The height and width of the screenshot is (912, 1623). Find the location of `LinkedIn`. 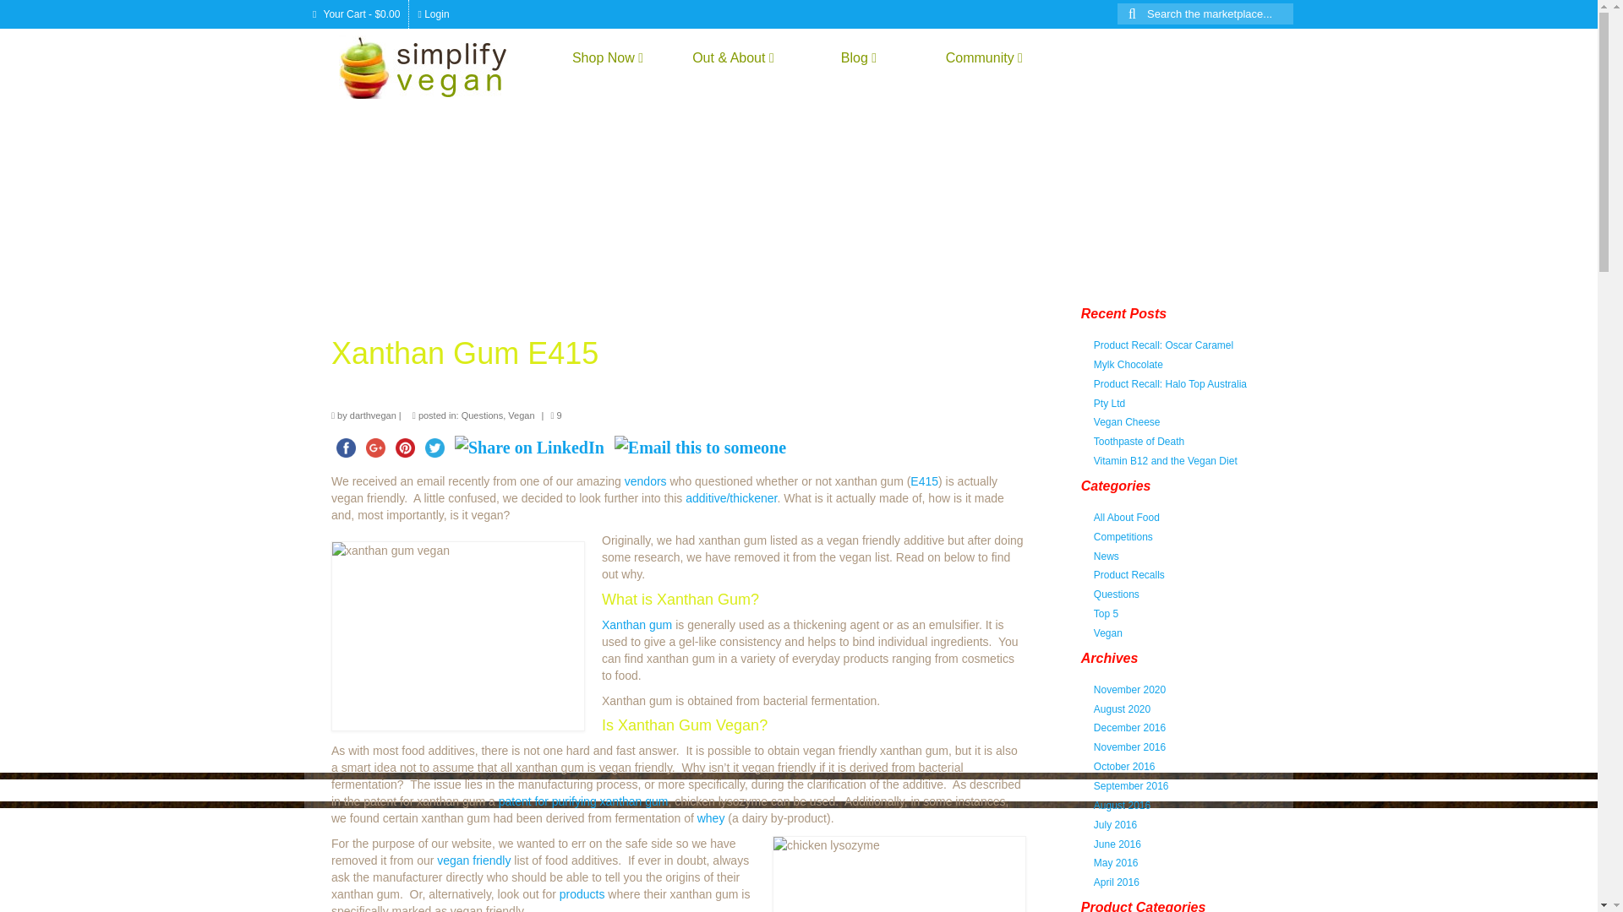

LinkedIn is located at coordinates (529, 448).